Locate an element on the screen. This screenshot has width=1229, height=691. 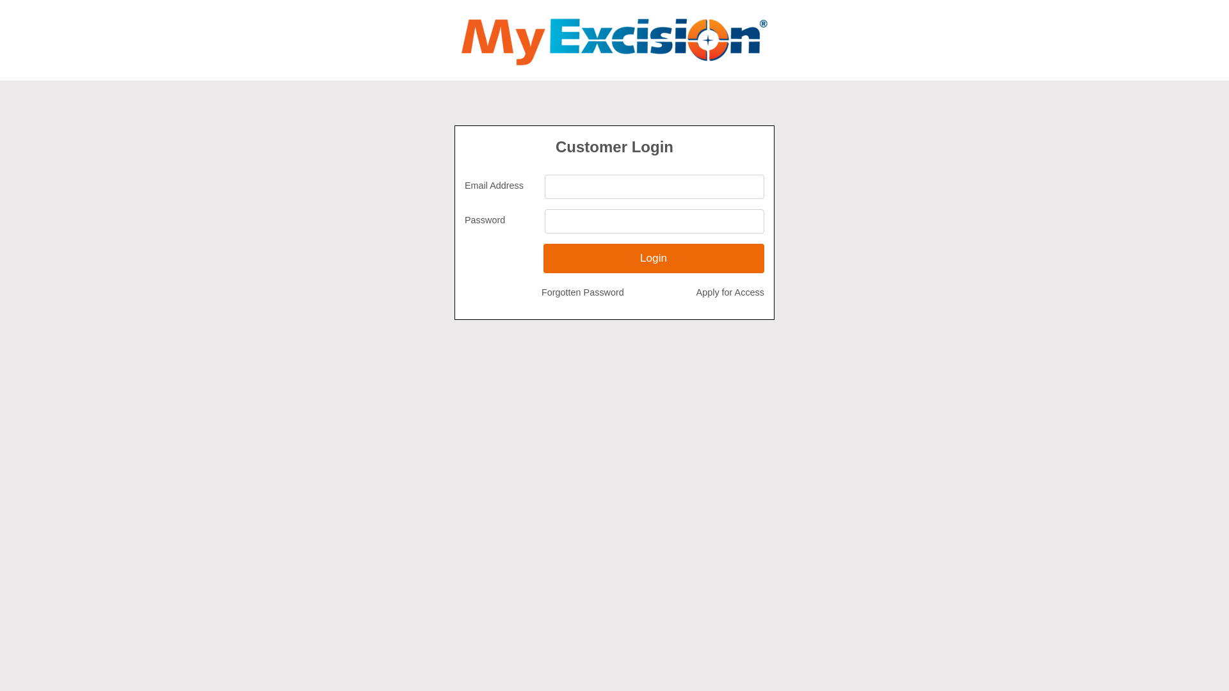
Login is located at coordinates (653, 258).